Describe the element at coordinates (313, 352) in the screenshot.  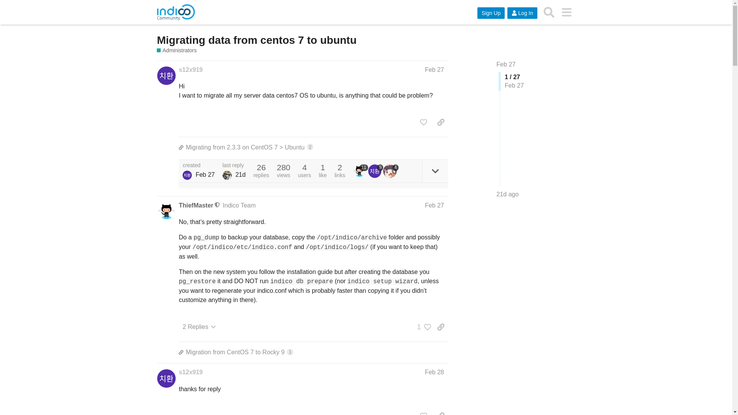
I see `21d ago` at that location.